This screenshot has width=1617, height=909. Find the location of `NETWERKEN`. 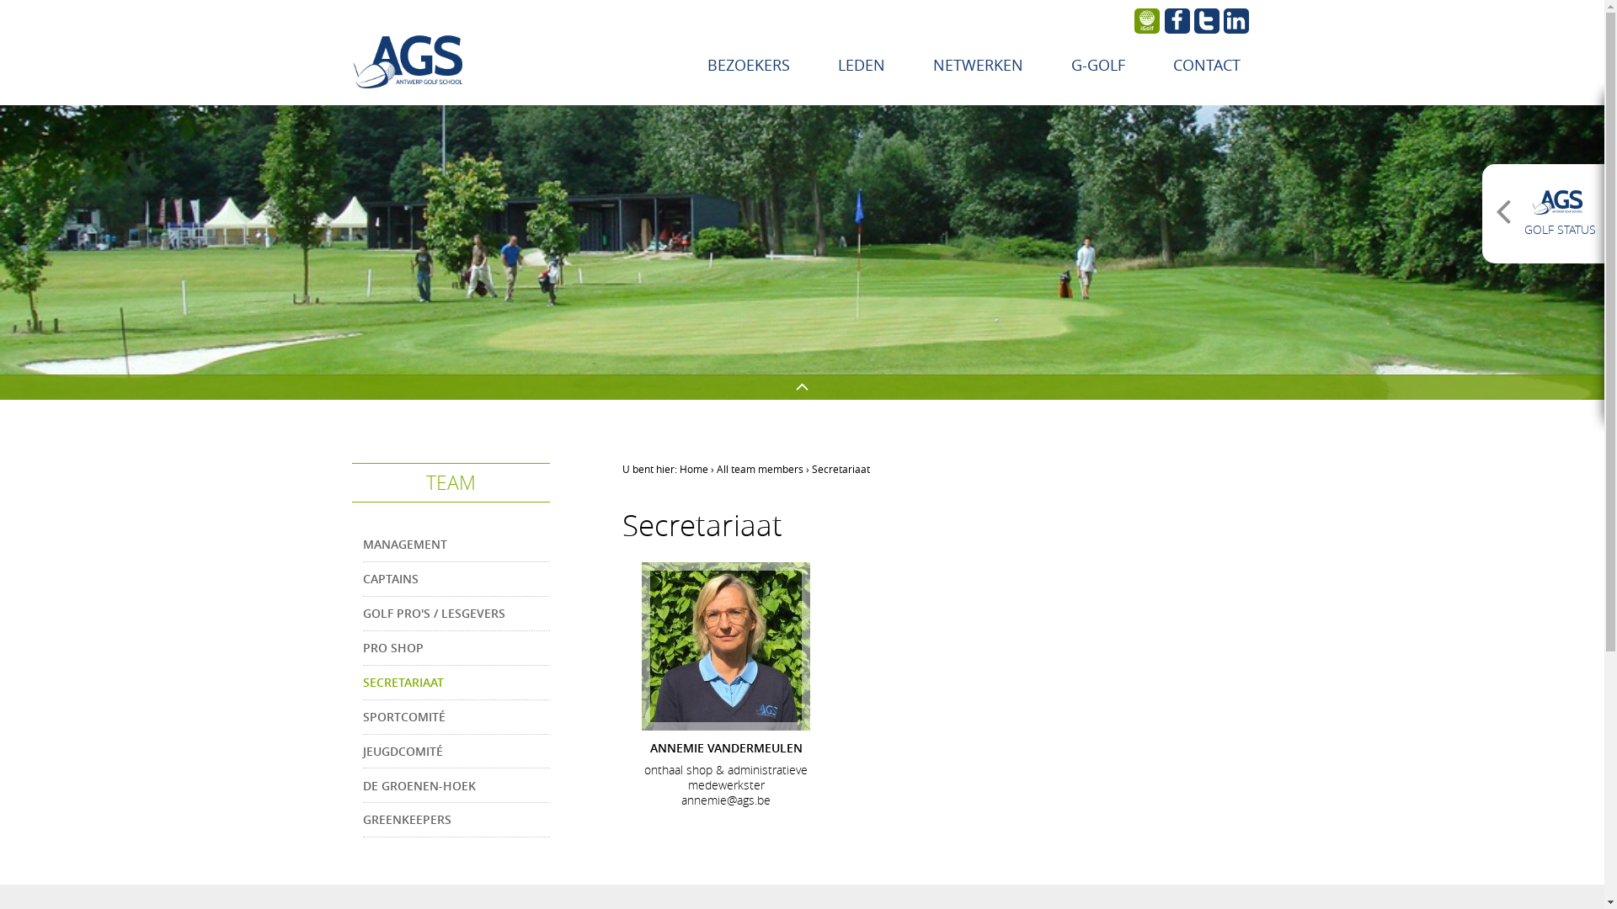

NETWERKEN is located at coordinates (977, 65).